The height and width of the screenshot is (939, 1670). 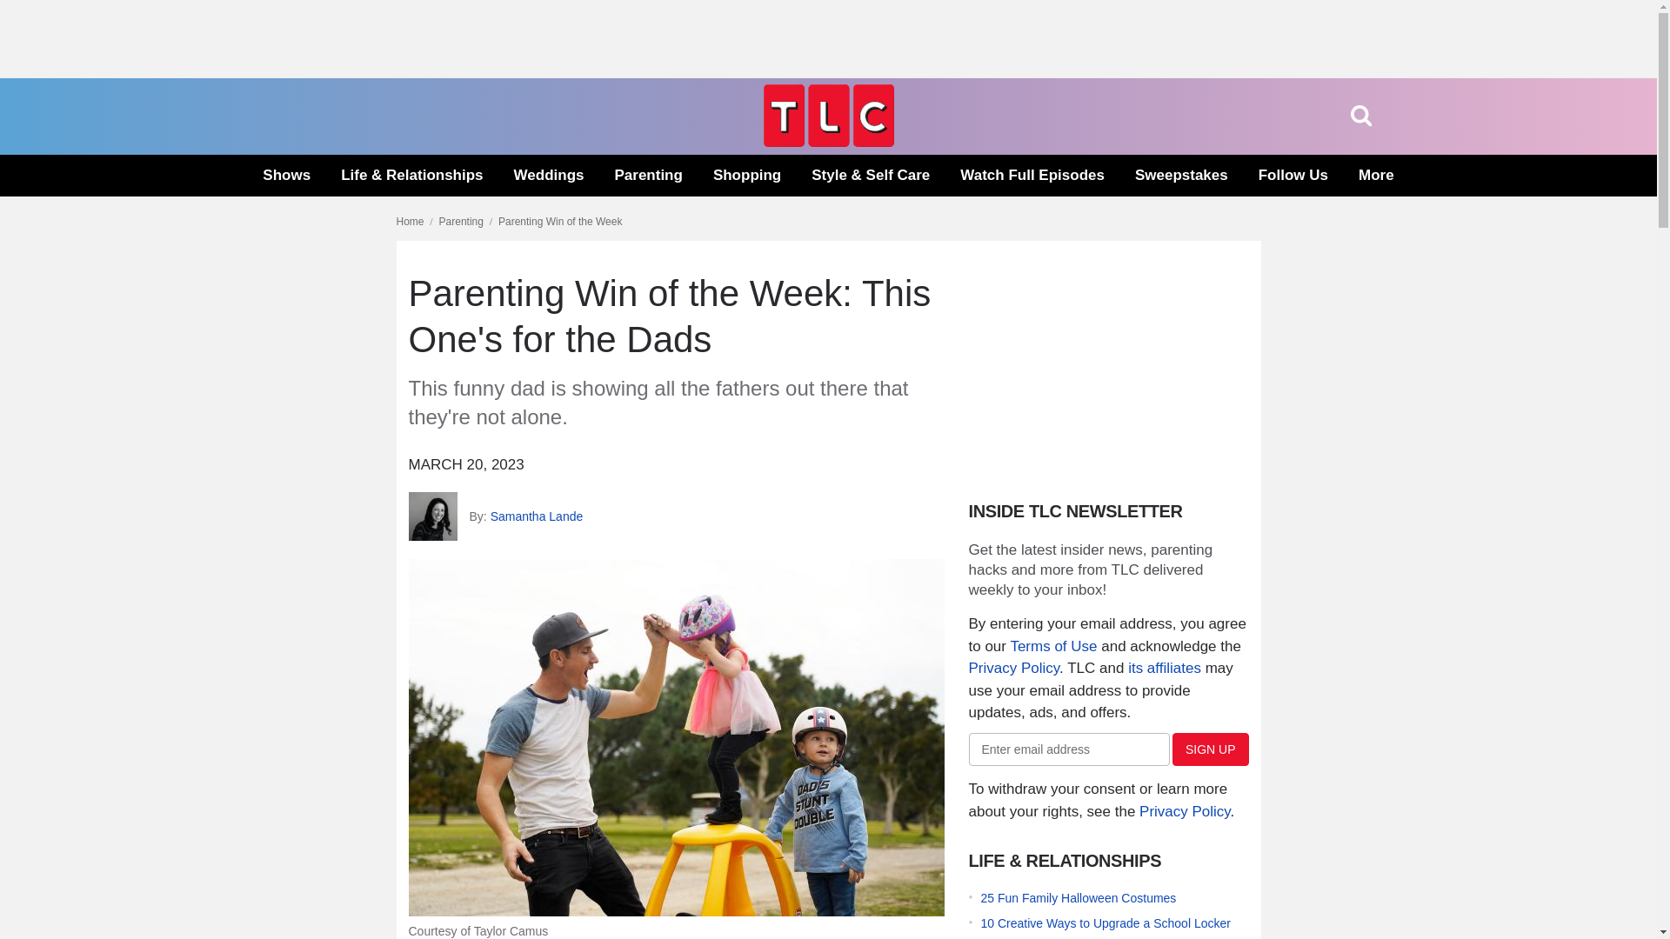 What do you see at coordinates (828, 142) in the screenshot?
I see `home` at bounding box center [828, 142].